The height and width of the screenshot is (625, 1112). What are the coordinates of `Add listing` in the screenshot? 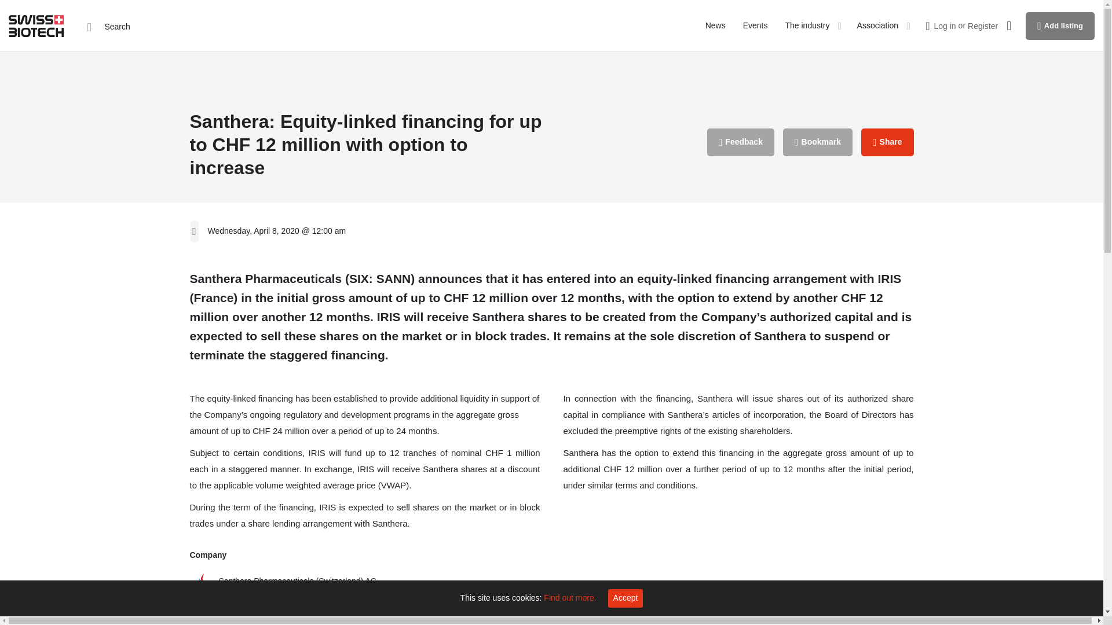 It's located at (1060, 25).